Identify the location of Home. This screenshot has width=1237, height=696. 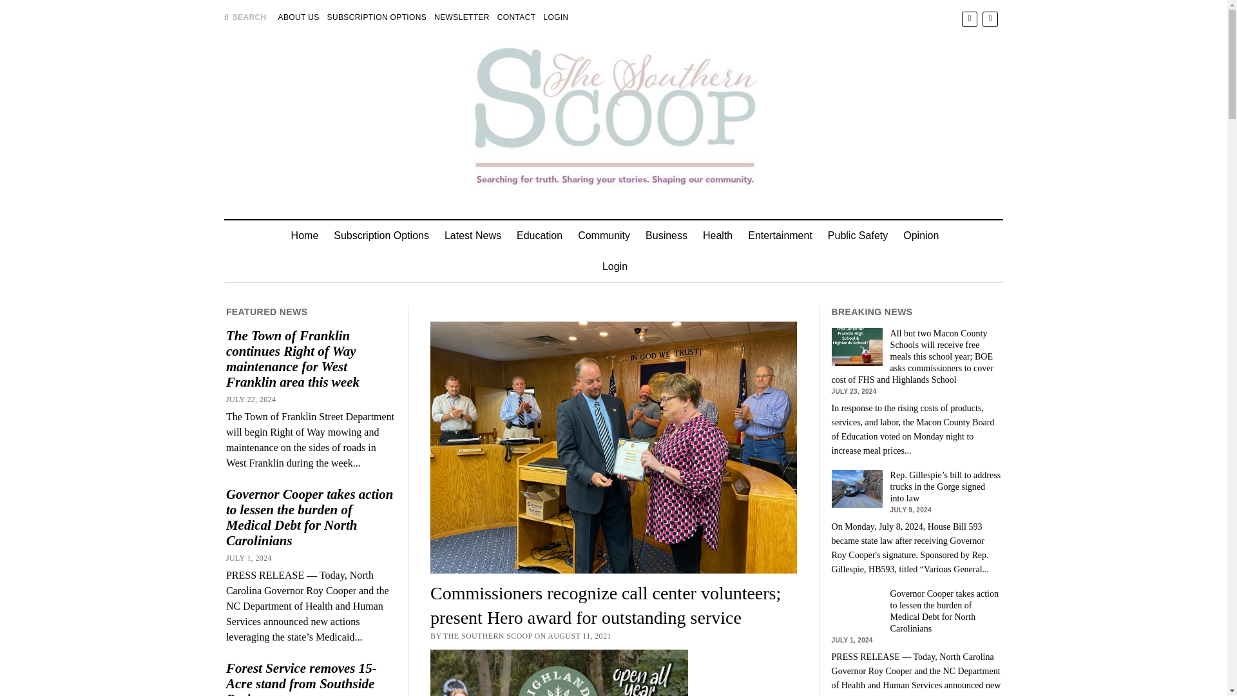
(304, 236).